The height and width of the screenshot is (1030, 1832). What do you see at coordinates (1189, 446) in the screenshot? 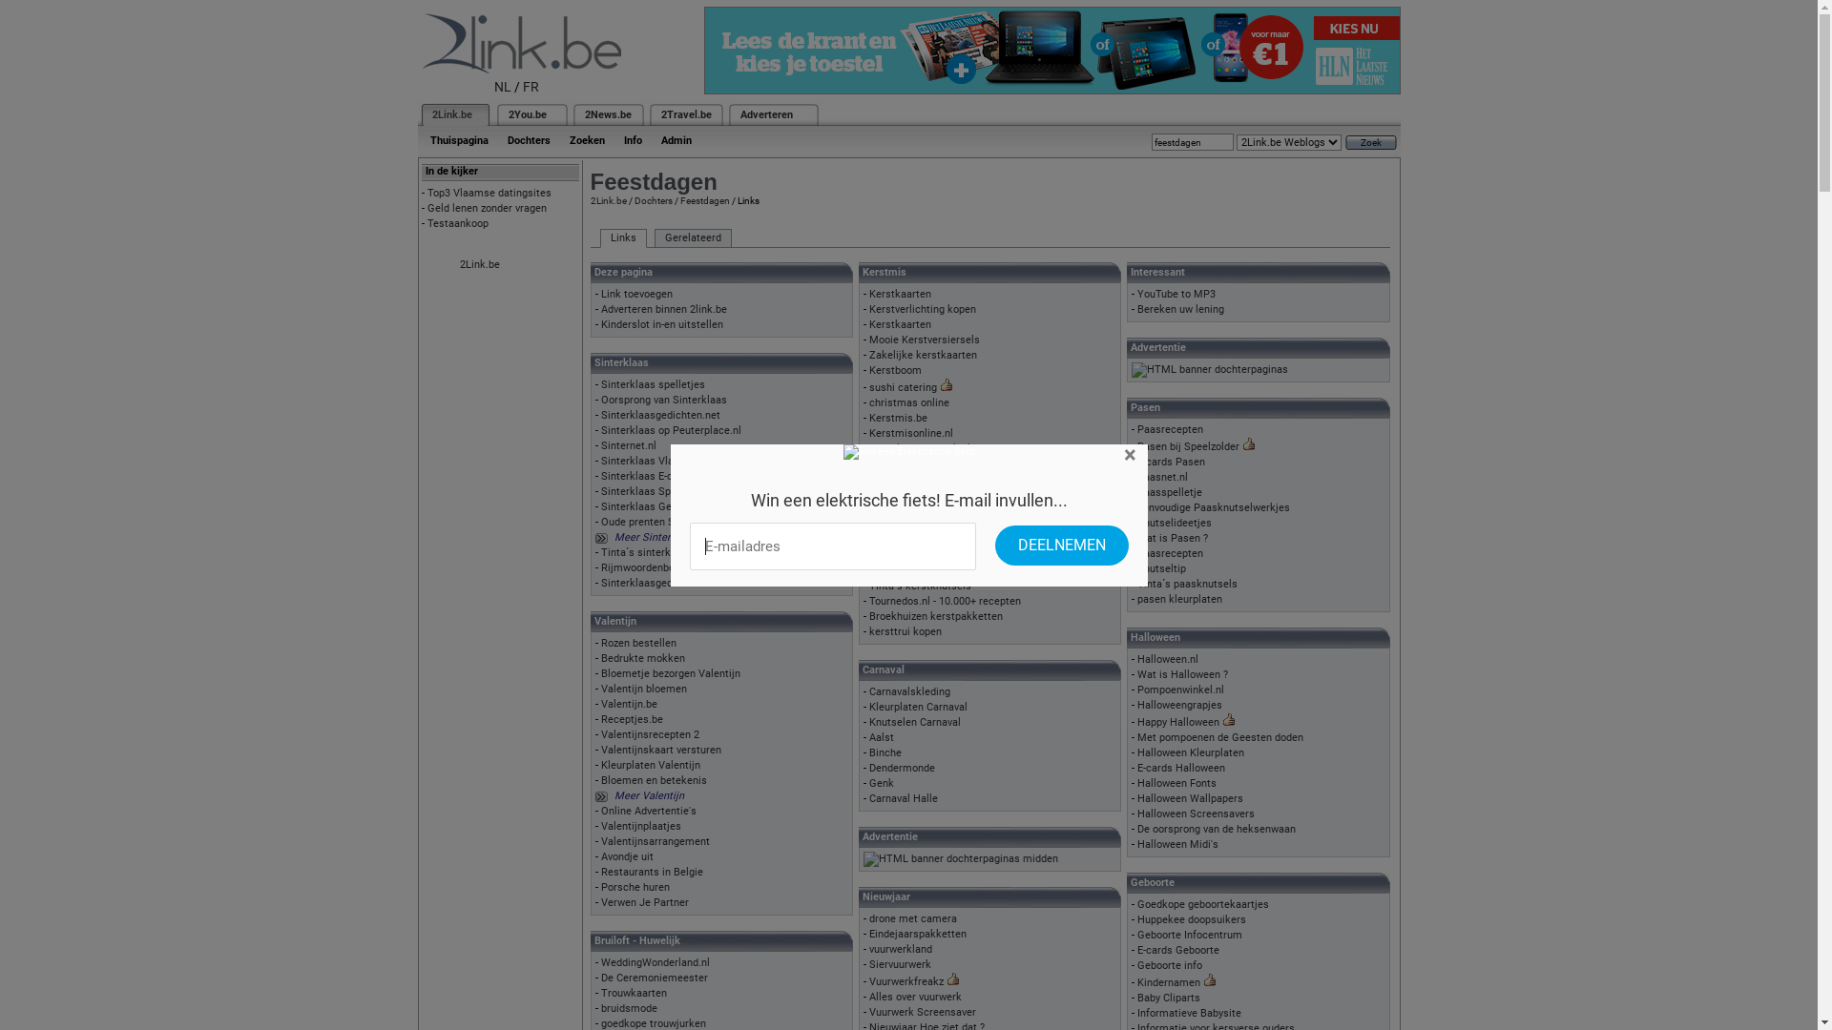
I see `Pasen bij Speelzolder` at bounding box center [1189, 446].